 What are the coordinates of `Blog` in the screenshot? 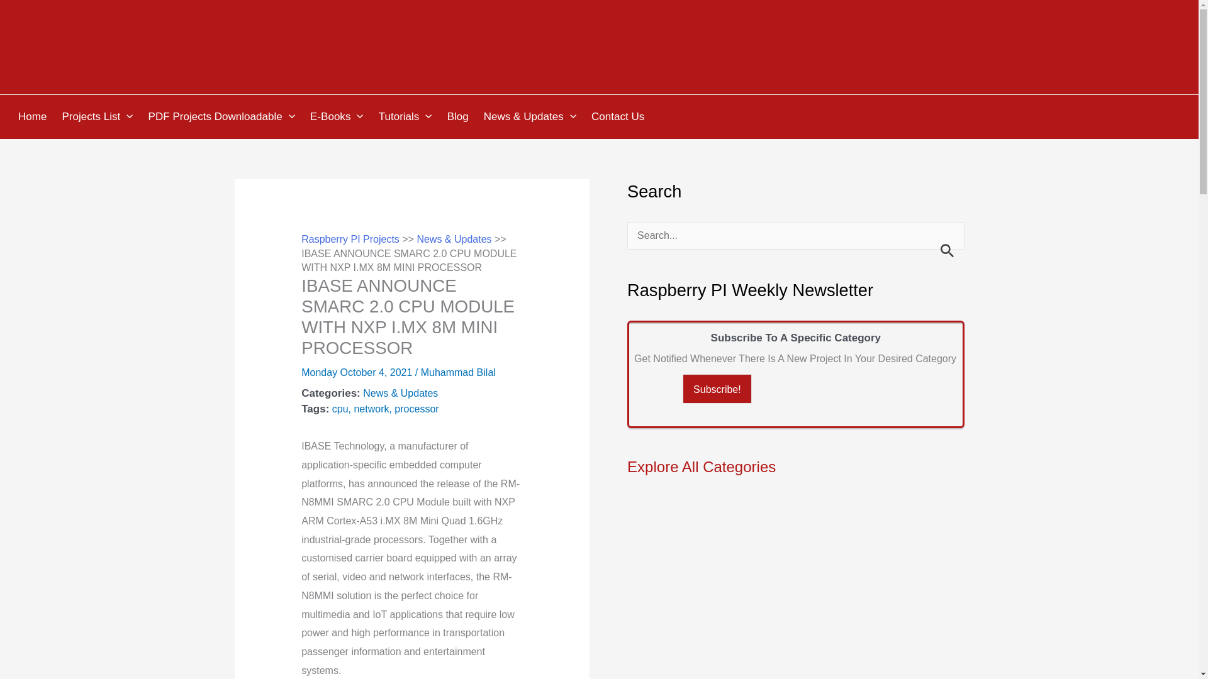 It's located at (460, 117).